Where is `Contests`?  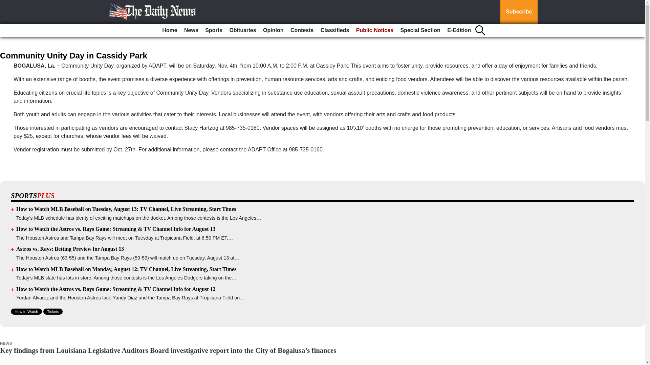
Contests is located at coordinates (302, 30).